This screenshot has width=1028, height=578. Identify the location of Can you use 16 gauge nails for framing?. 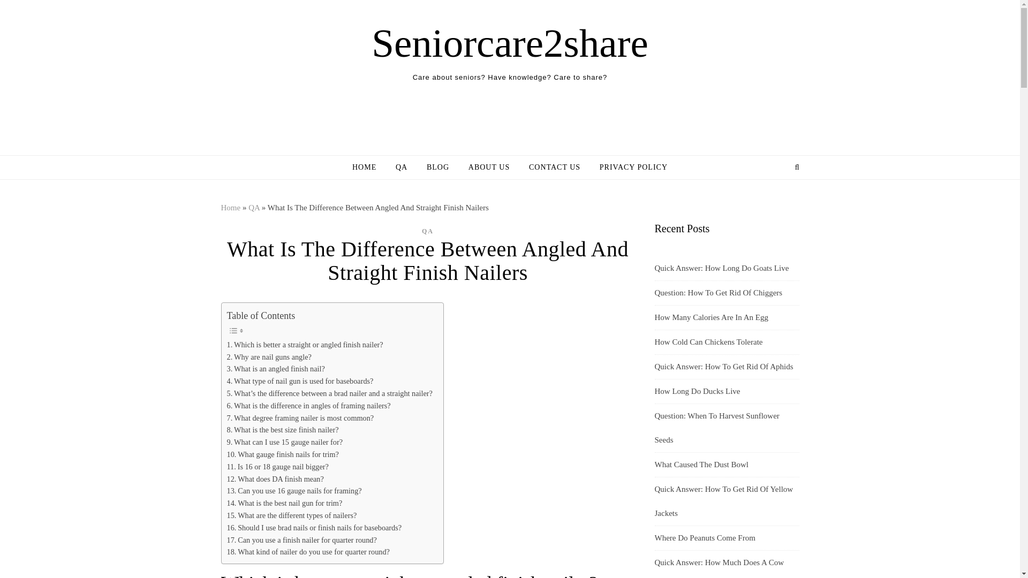
(294, 491).